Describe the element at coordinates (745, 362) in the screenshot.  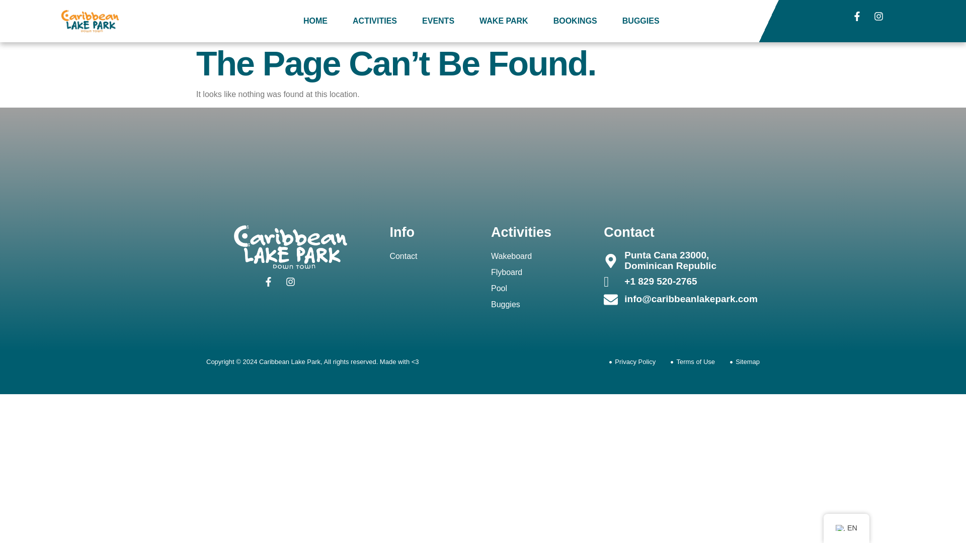
I see `Sitemap` at that location.